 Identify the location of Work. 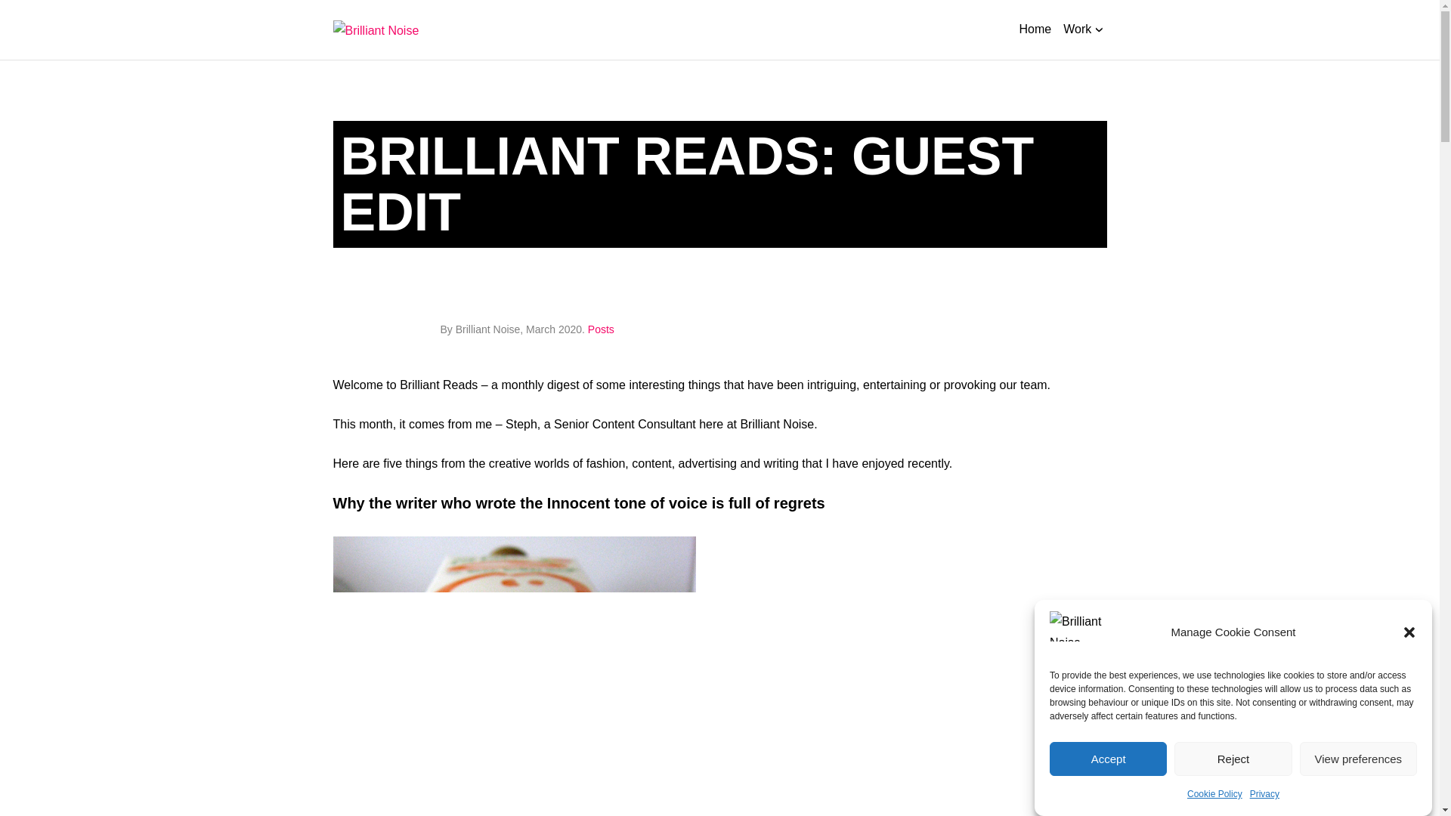
(1081, 29).